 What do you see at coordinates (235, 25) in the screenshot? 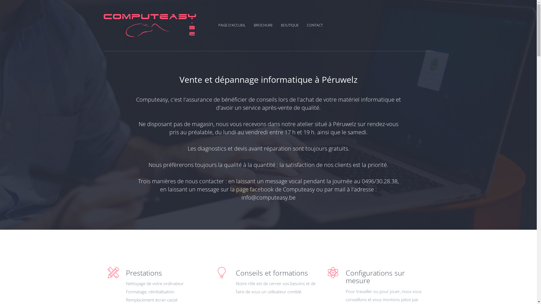
I see `PAGE D'ACCUEIL` at bounding box center [235, 25].